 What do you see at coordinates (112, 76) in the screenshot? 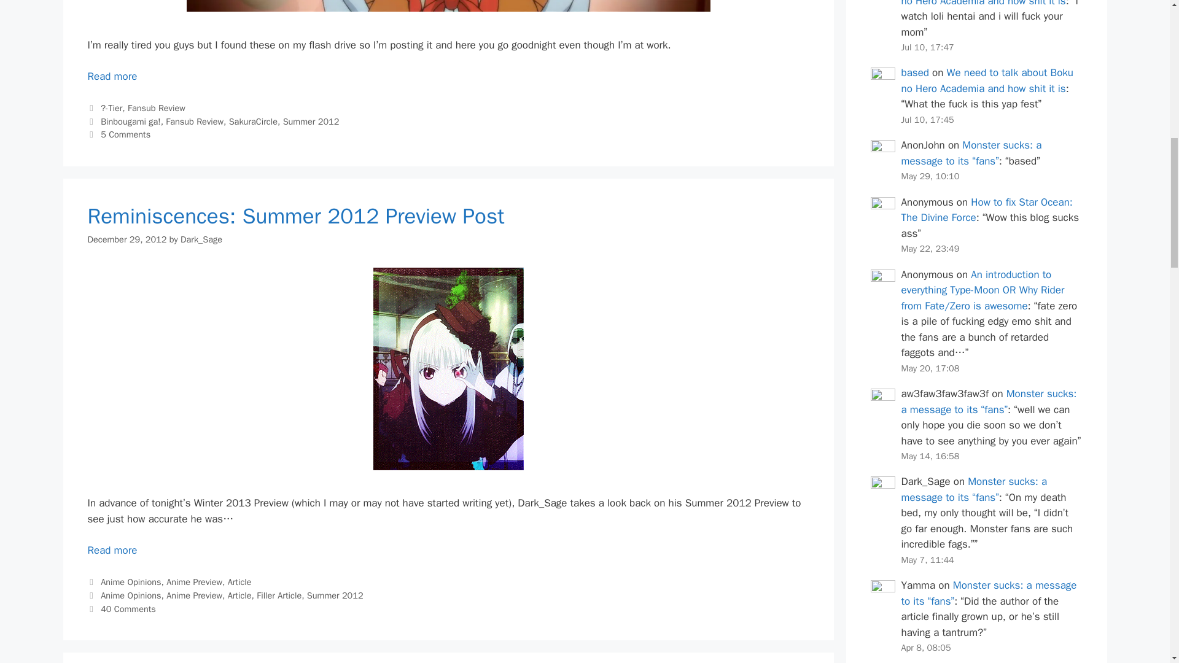
I see `Read more` at bounding box center [112, 76].